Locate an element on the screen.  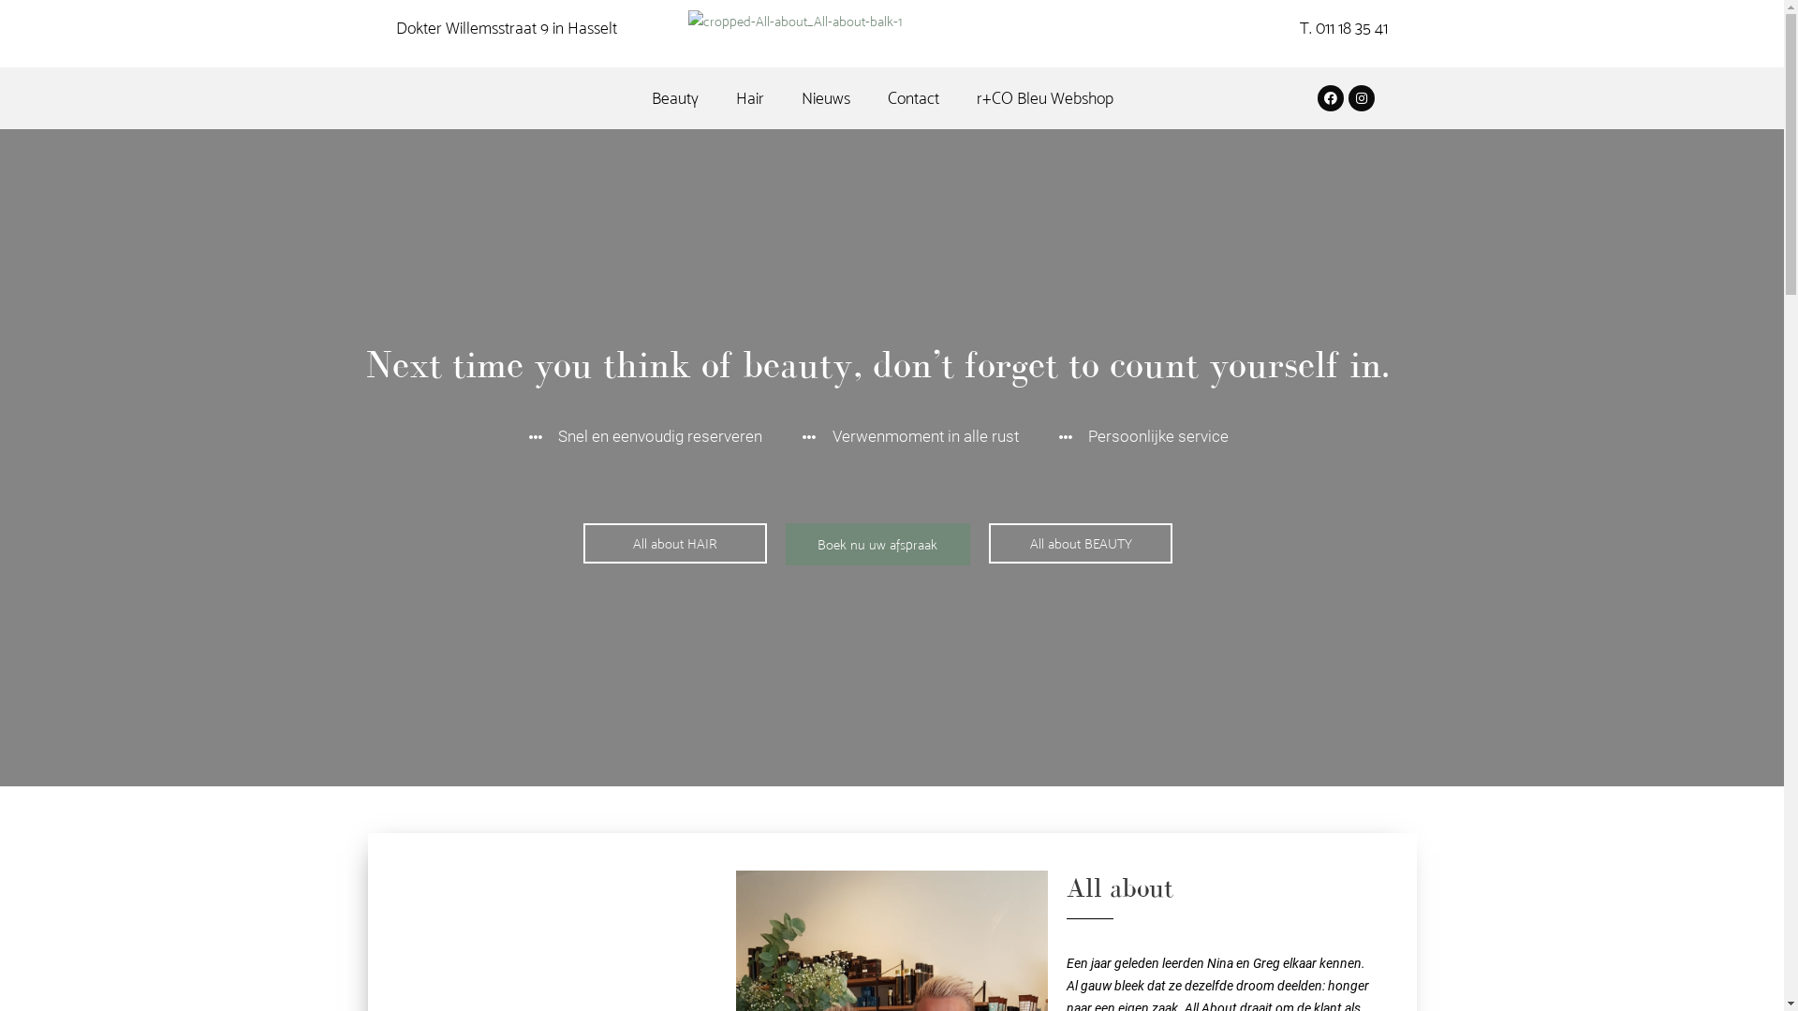
Facebook is located at coordinates (1331, 97).